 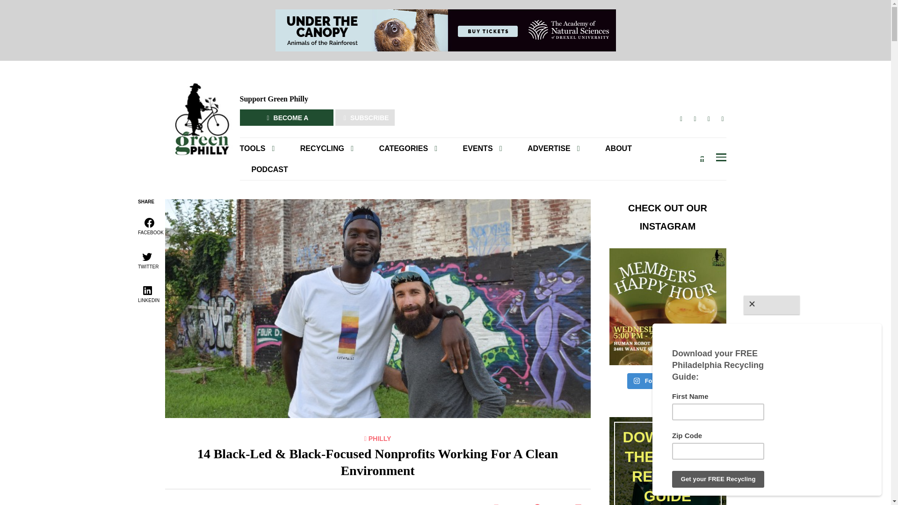 What do you see at coordinates (722, 119) in the screenshot?
I see `LINKEDIN` at bounding box center [722, 119].